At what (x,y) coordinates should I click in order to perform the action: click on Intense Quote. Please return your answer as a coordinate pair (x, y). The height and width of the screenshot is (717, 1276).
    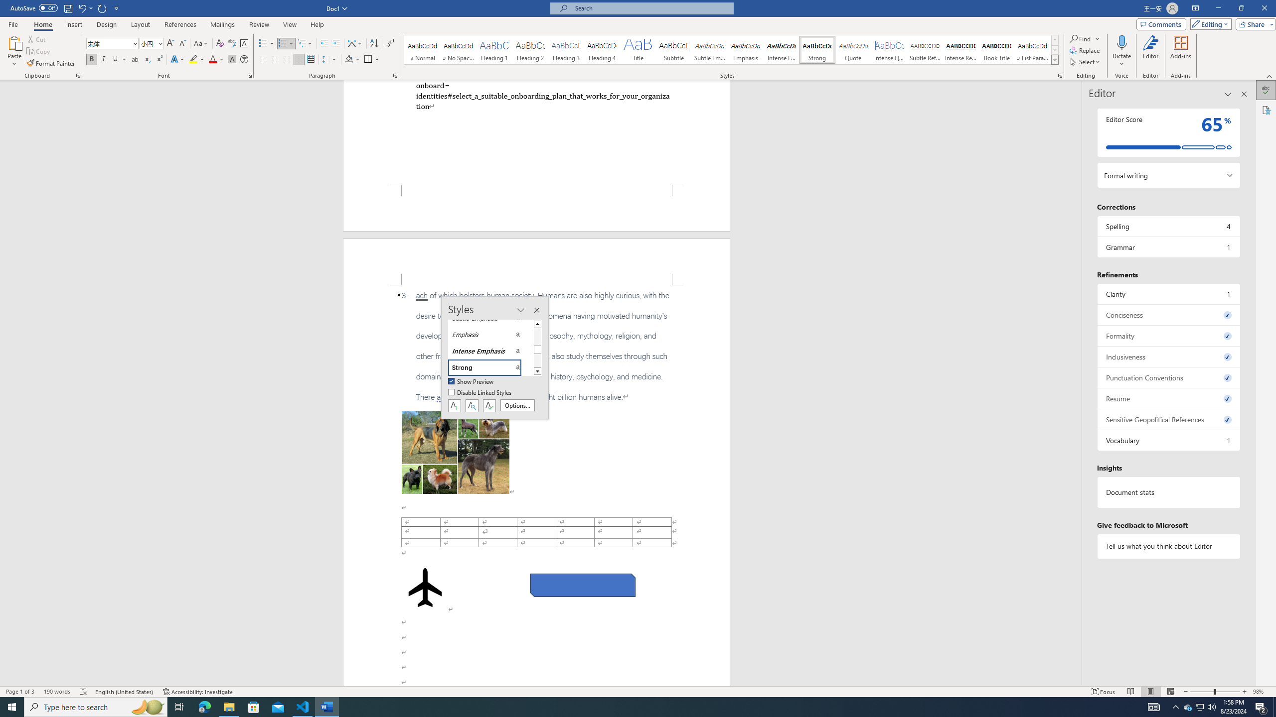
    Looking at the image, I should click on (889, 50).